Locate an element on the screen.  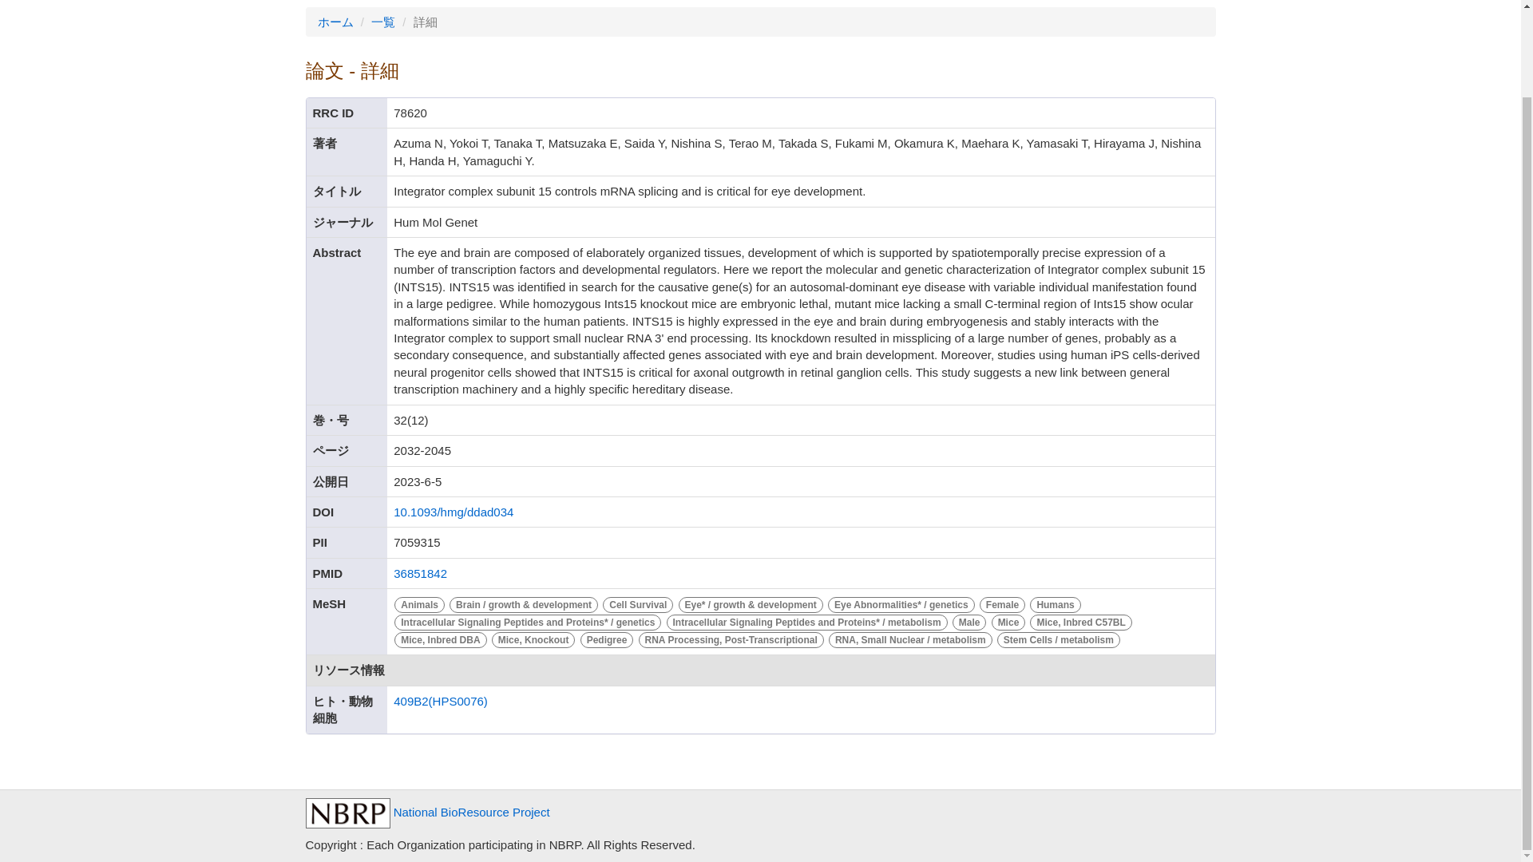
Mice, Inbred C57BL is located at coordinates (1080, 621).